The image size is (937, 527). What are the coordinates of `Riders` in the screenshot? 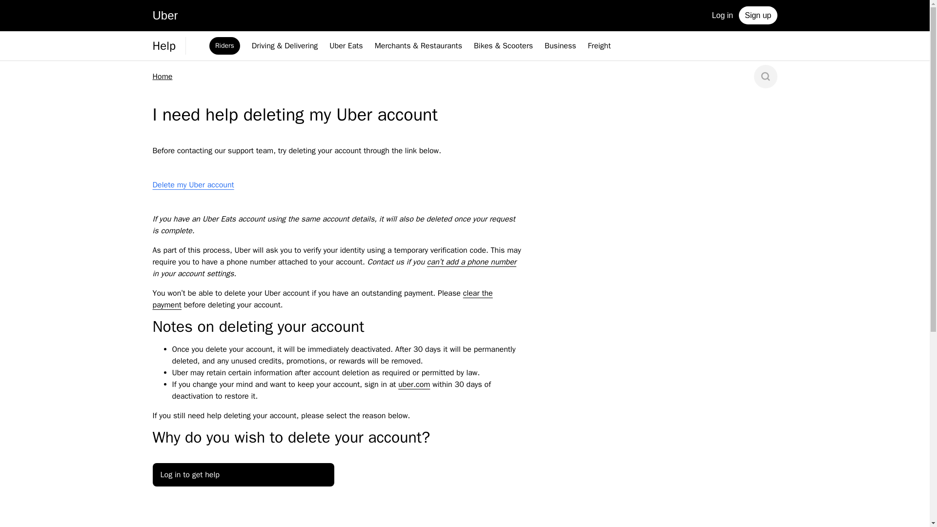 It's located at (224, 46).